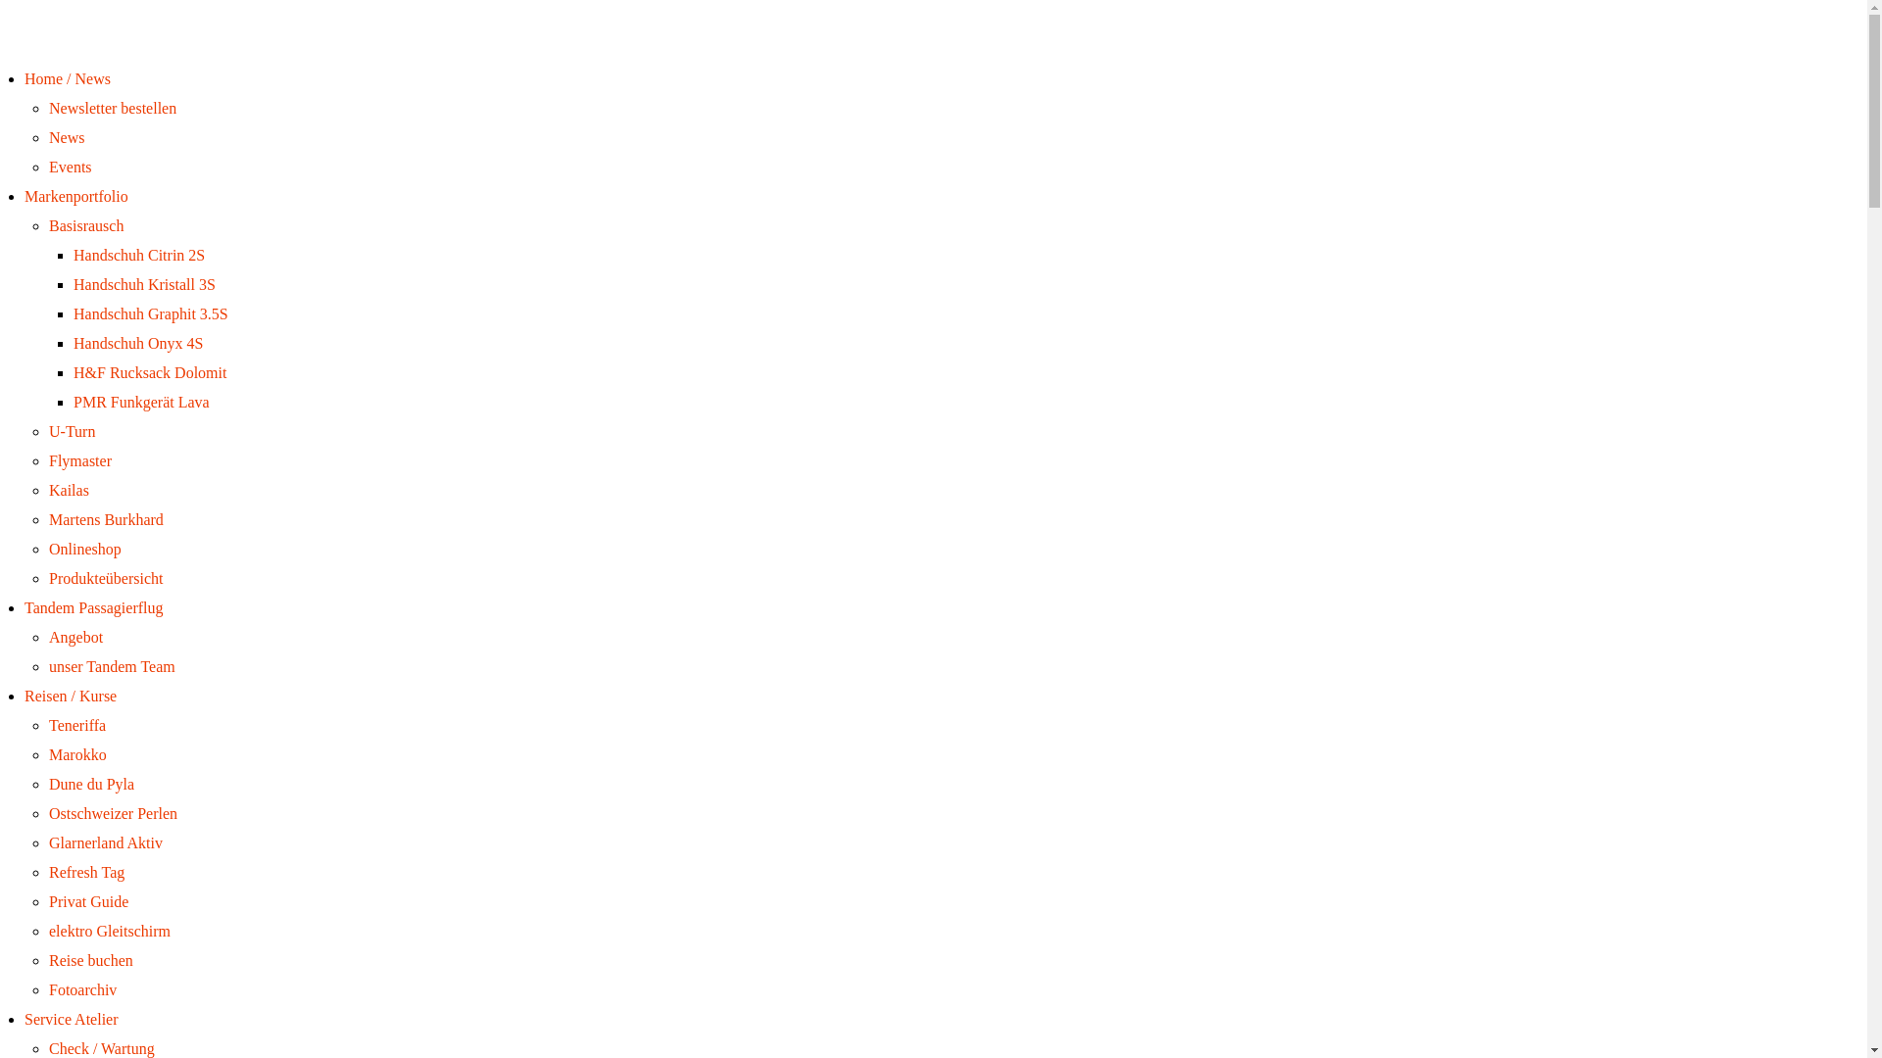  What do you see at coordinates (73, 431) in the screenshot?
I see `U-Turn` at bounding box center [73, 431].